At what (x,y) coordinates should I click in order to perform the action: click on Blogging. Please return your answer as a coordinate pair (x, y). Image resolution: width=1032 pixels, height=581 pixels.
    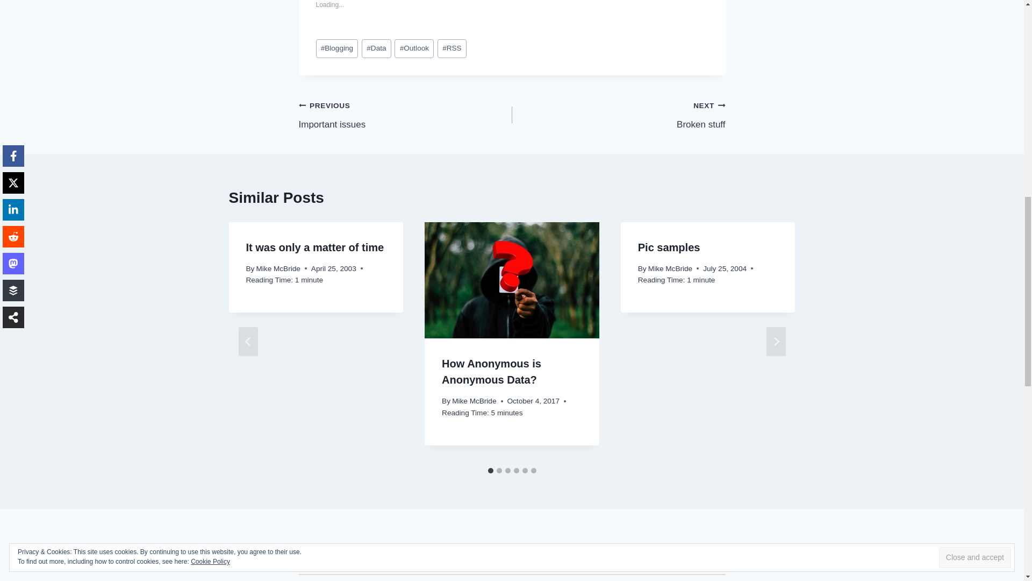
    Looking at the image, I should click on (336, 48).